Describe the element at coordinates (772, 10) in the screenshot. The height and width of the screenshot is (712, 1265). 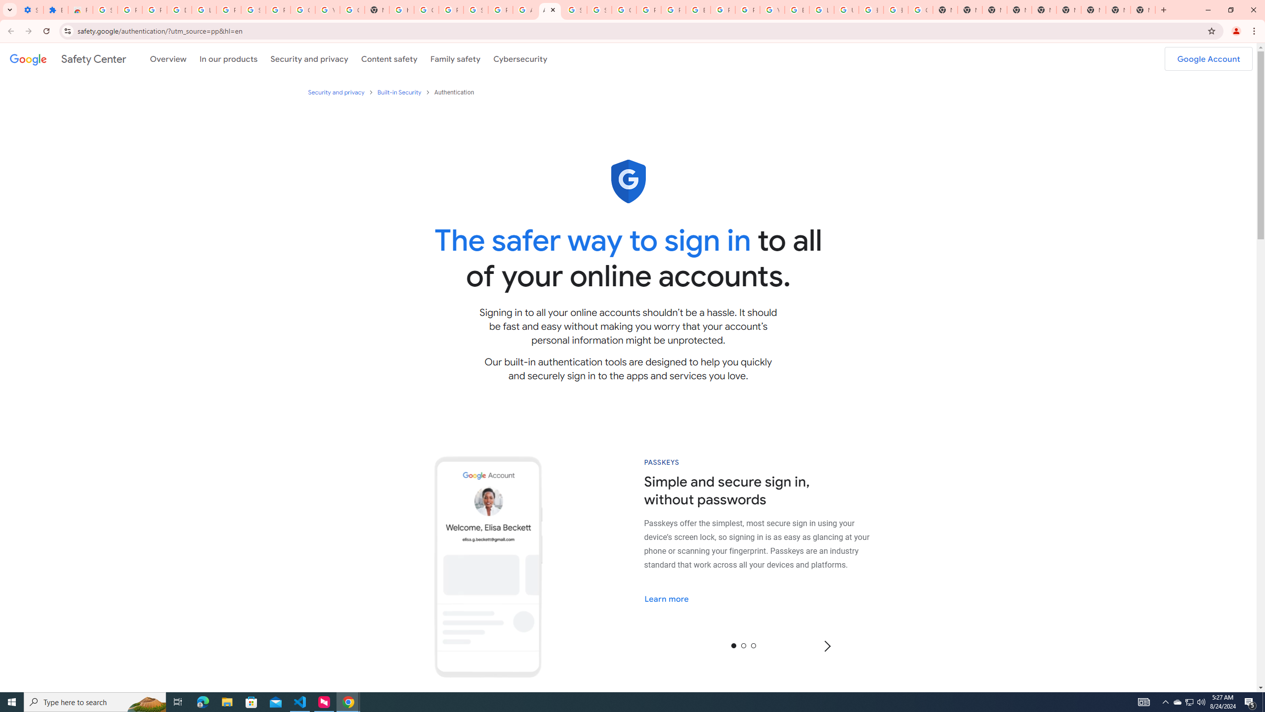
I see `YouTube` at that location.